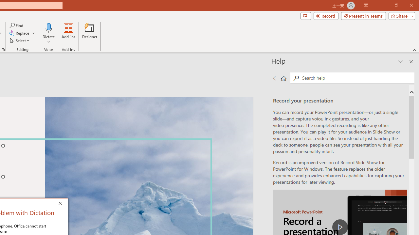 The width and height of the screenshot is (419, 235). Describe the element at coordinates (296, 78) in the screenshot. I see `Search` at that location.